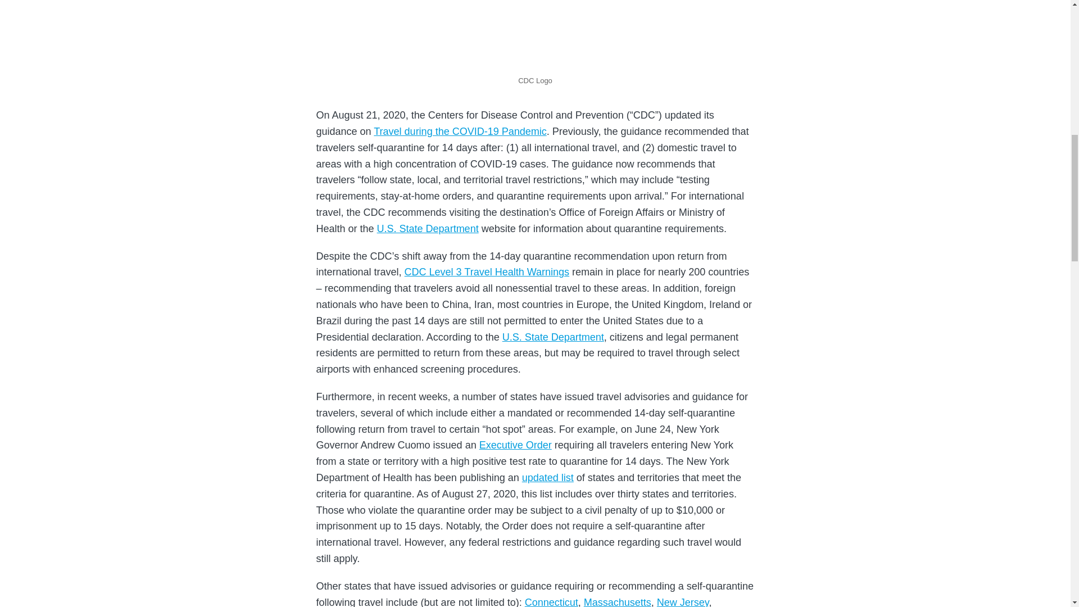  I want to click on Massachusetts, so click(617, 601).